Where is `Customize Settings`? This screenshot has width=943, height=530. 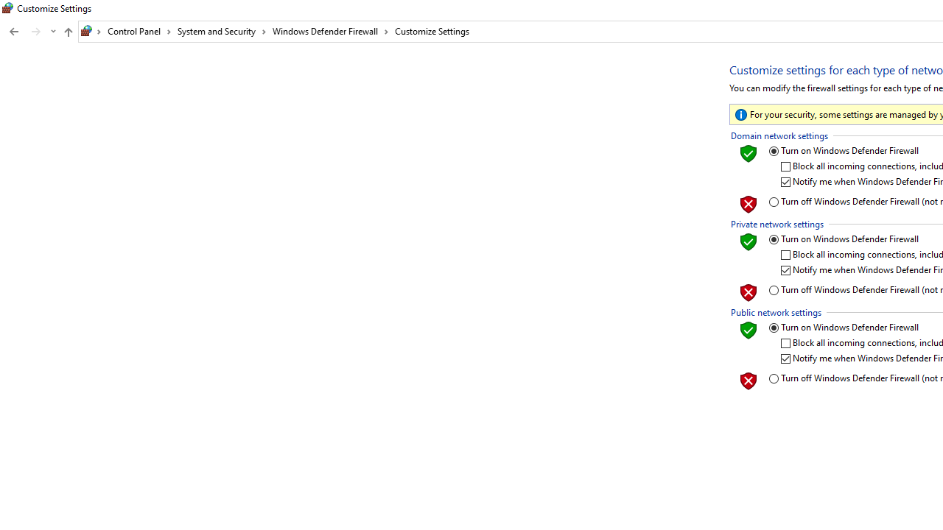 Customize Settings is located at coordinates (432, 31).